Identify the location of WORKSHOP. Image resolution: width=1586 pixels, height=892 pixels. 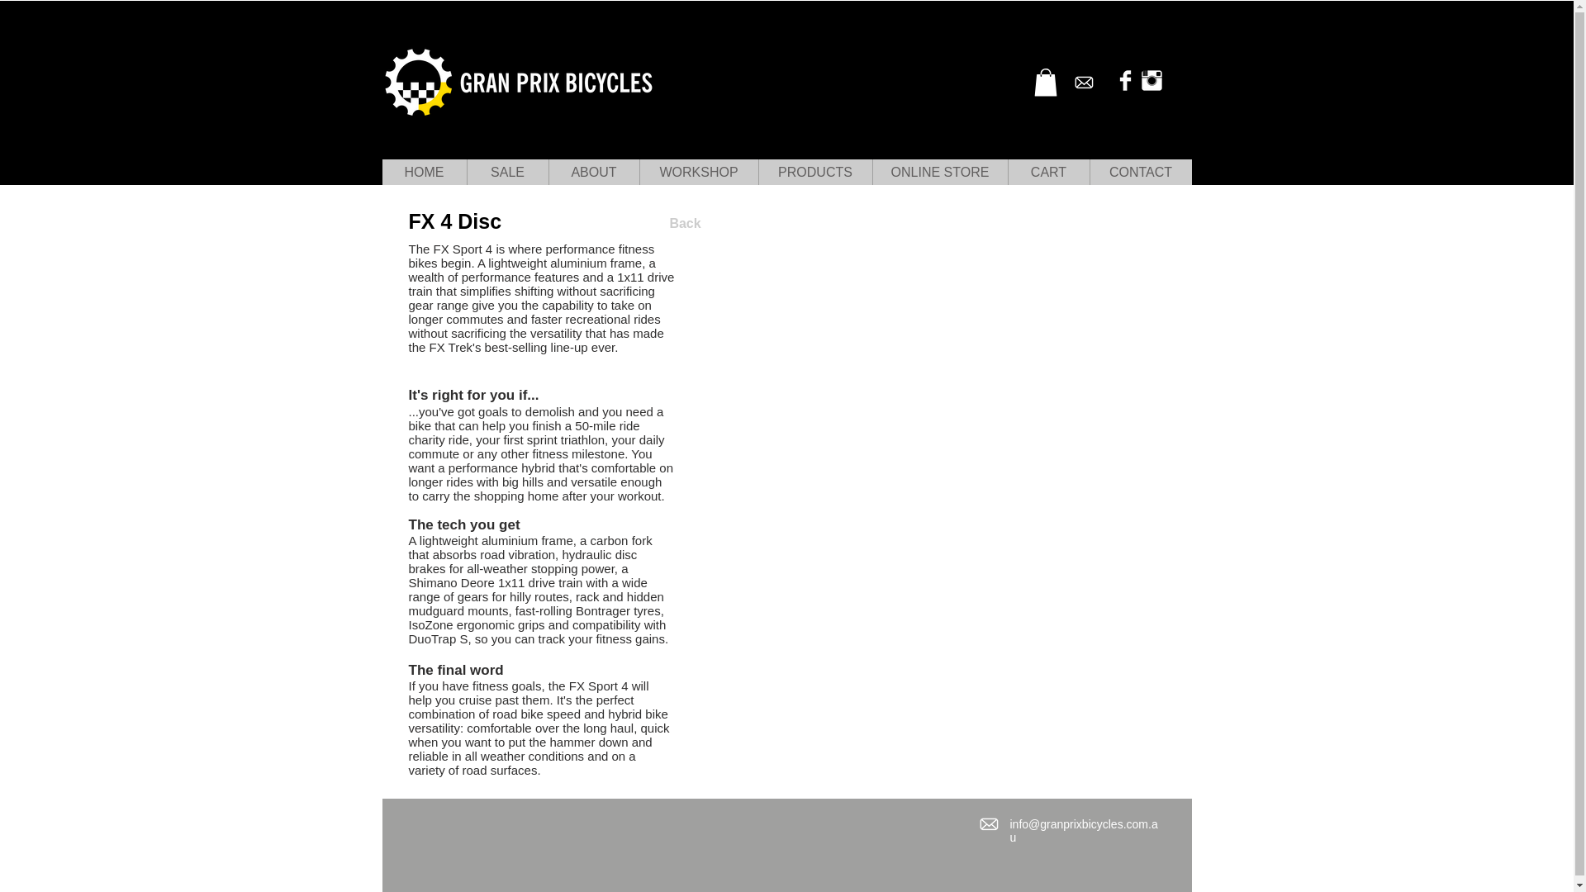
(698, 172).